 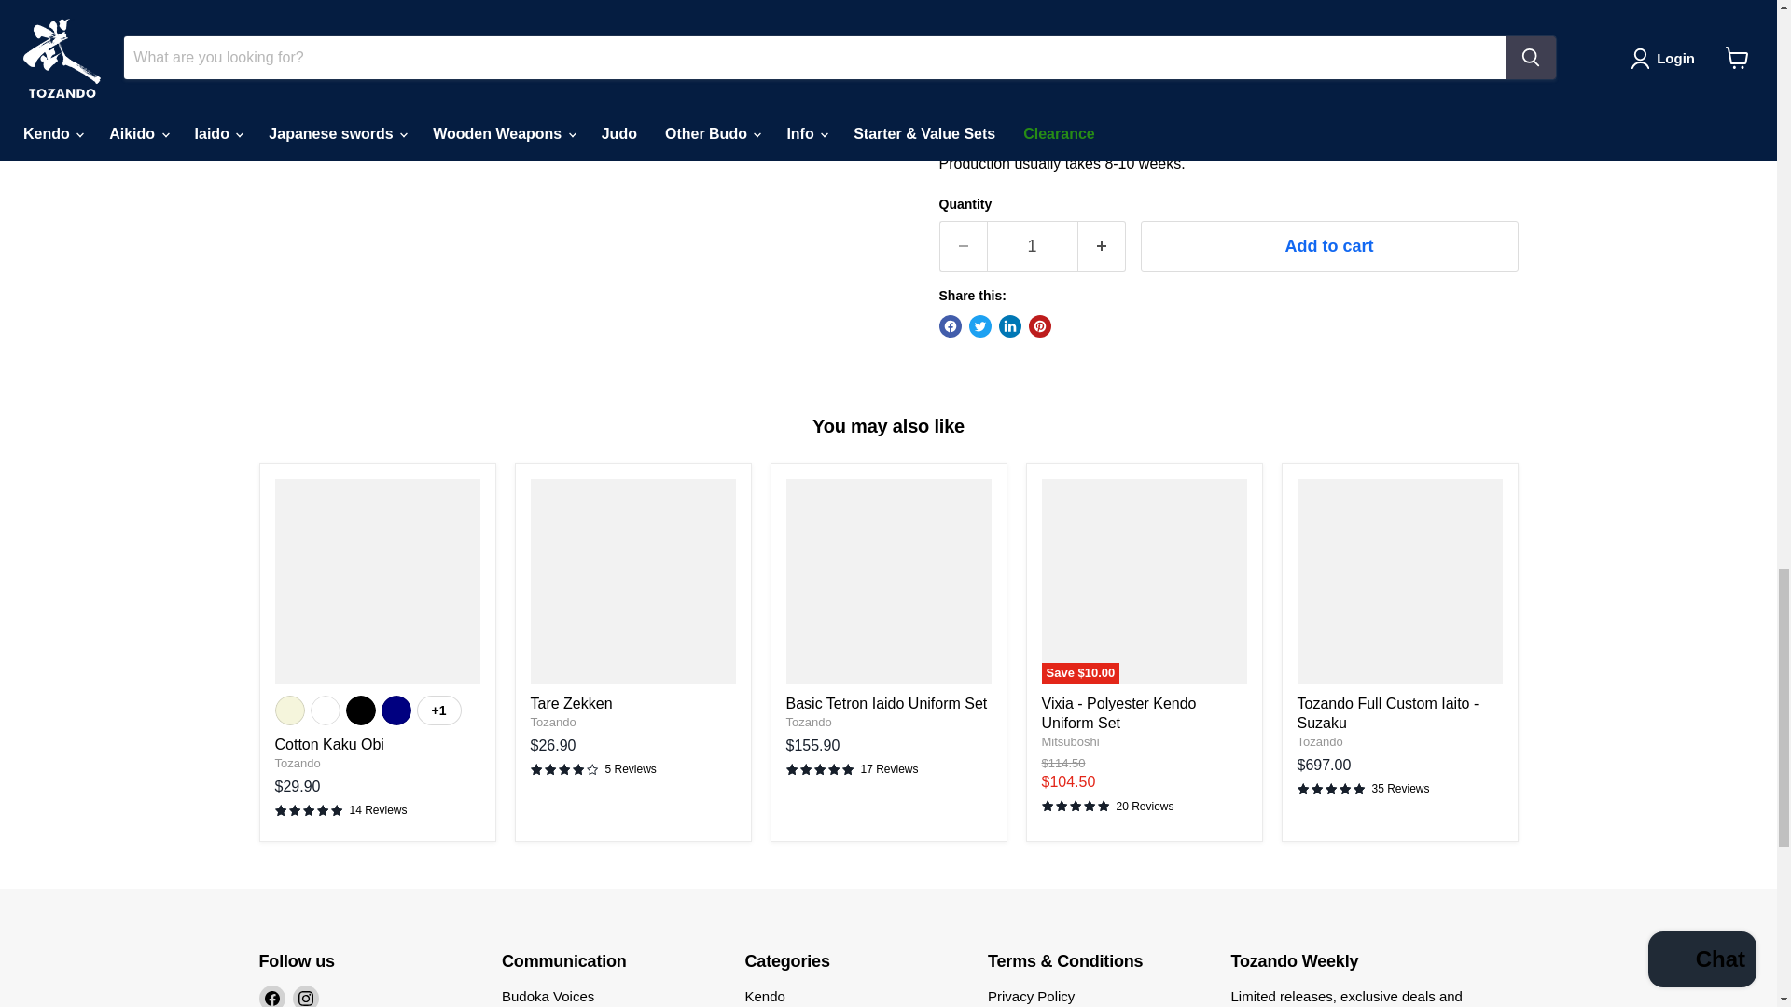 I want to click on Tozando, so click(x=552, y=722).